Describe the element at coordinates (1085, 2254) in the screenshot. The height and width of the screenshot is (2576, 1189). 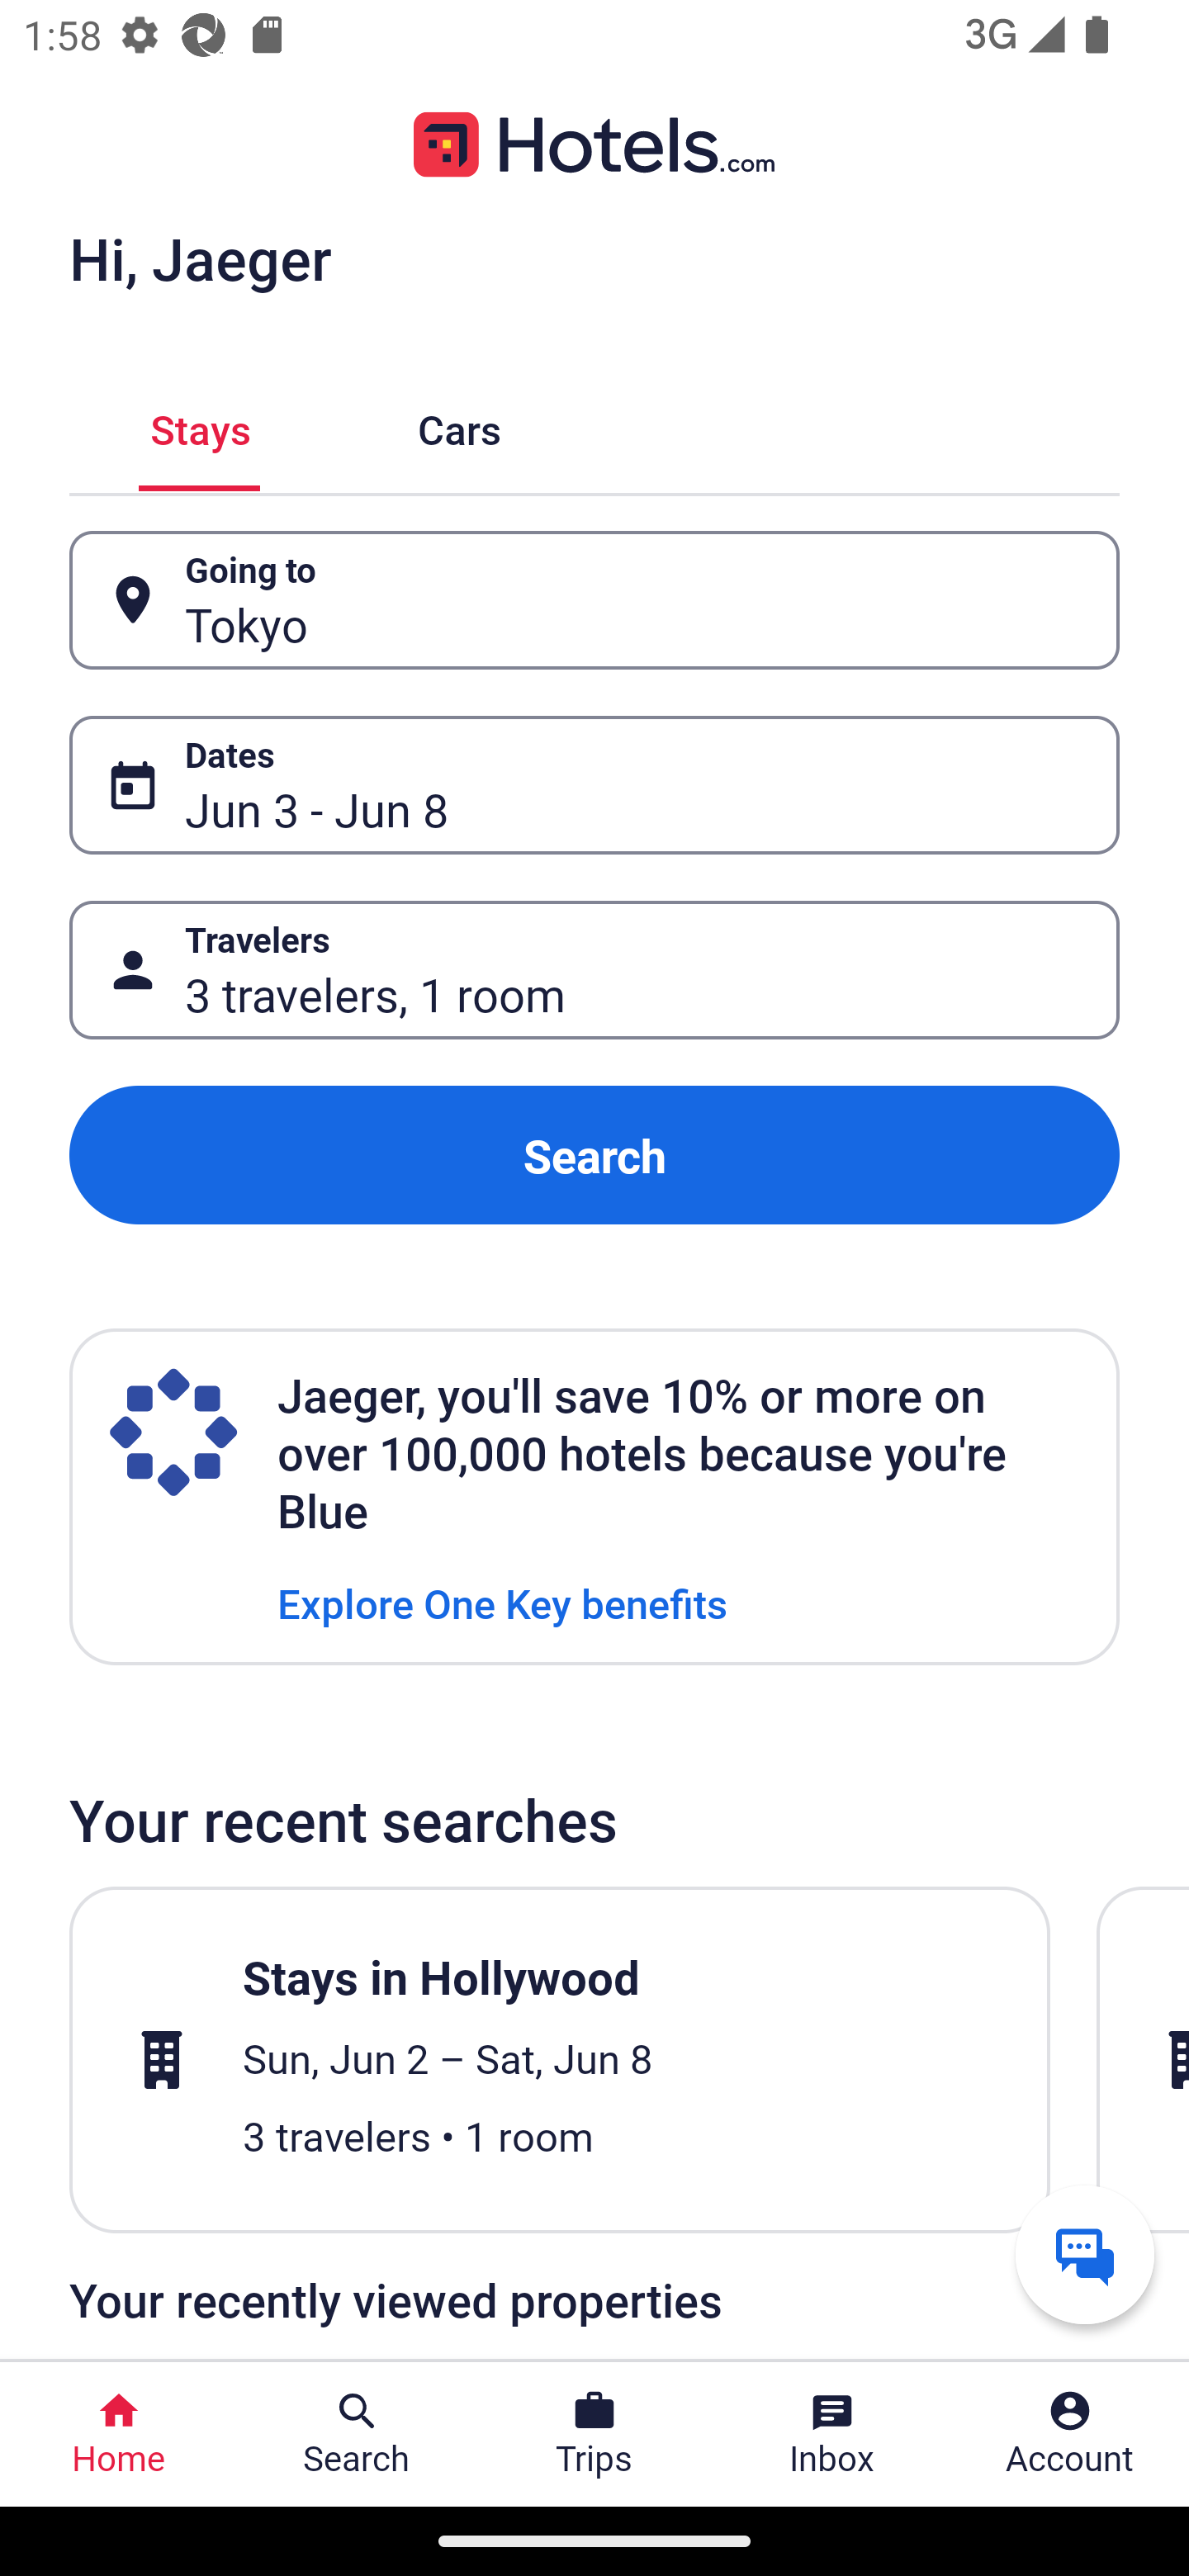
I see `Get help from a virtual agent` at that location.